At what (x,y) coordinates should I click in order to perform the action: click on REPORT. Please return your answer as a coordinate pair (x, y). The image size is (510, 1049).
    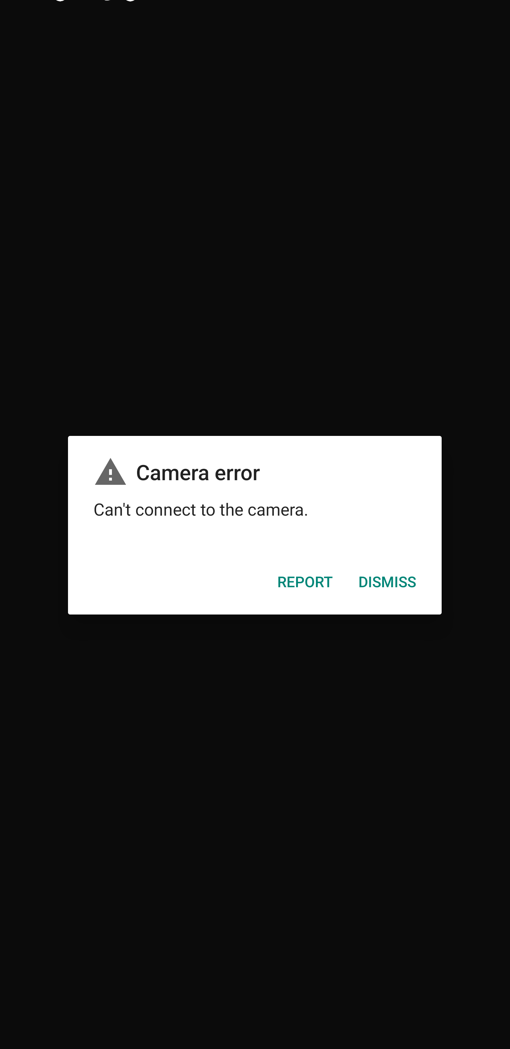
    Looking at the image, I should click on (305, 585).